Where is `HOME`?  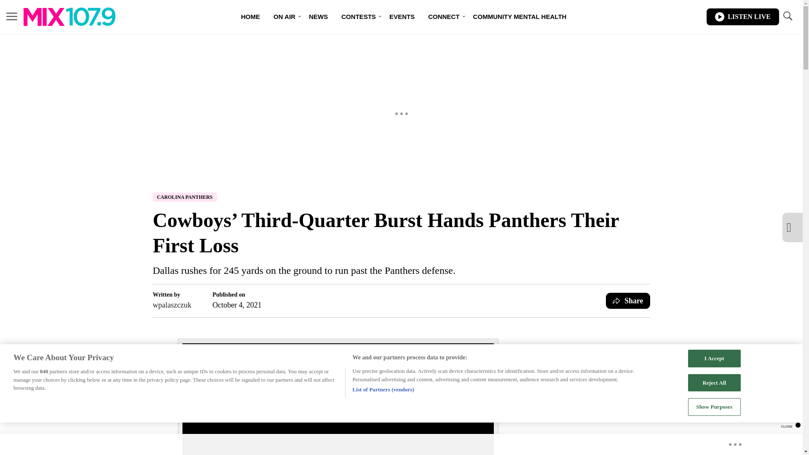 HOME is located at coordinates (250, 17).